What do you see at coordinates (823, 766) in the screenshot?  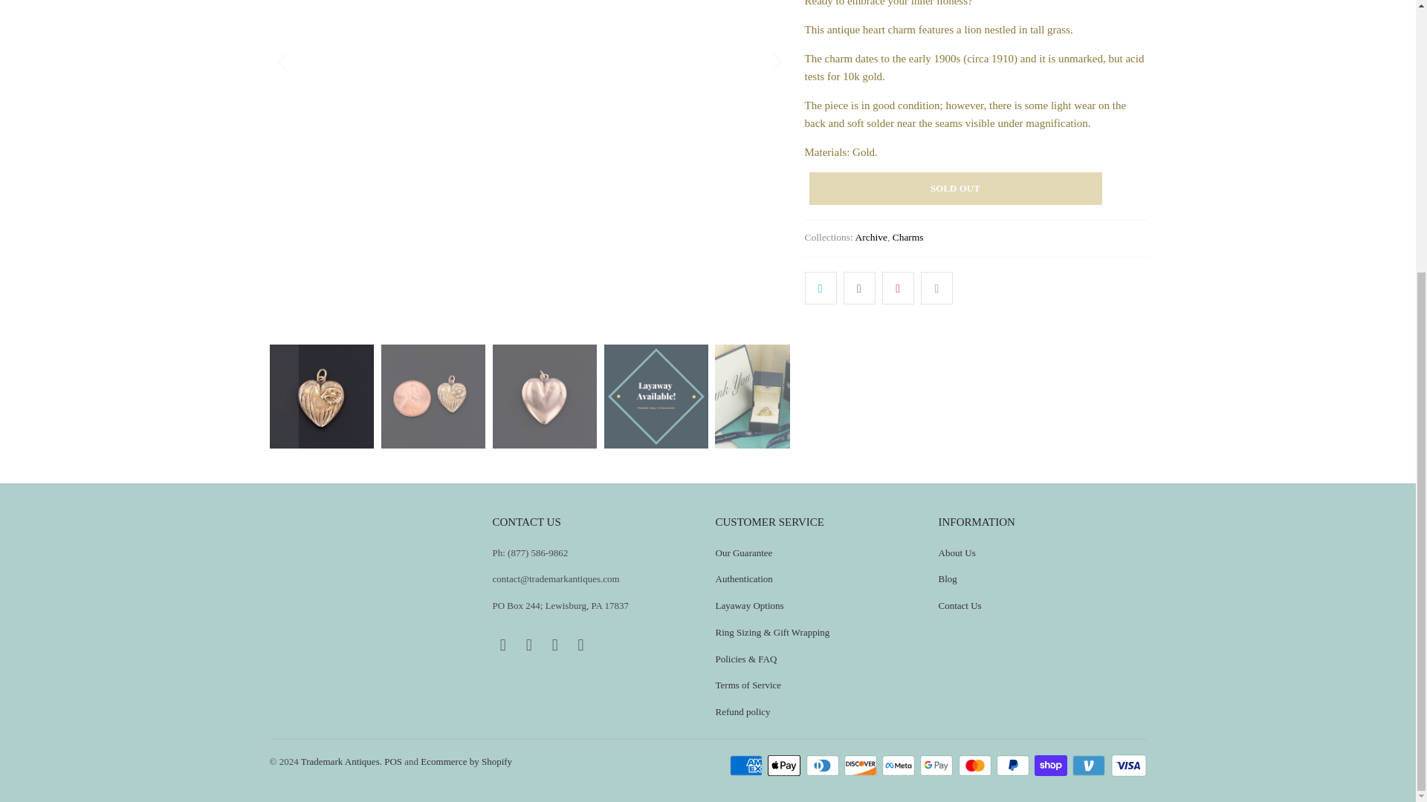 I see `Diners Club` at bounding box center [823, 766].